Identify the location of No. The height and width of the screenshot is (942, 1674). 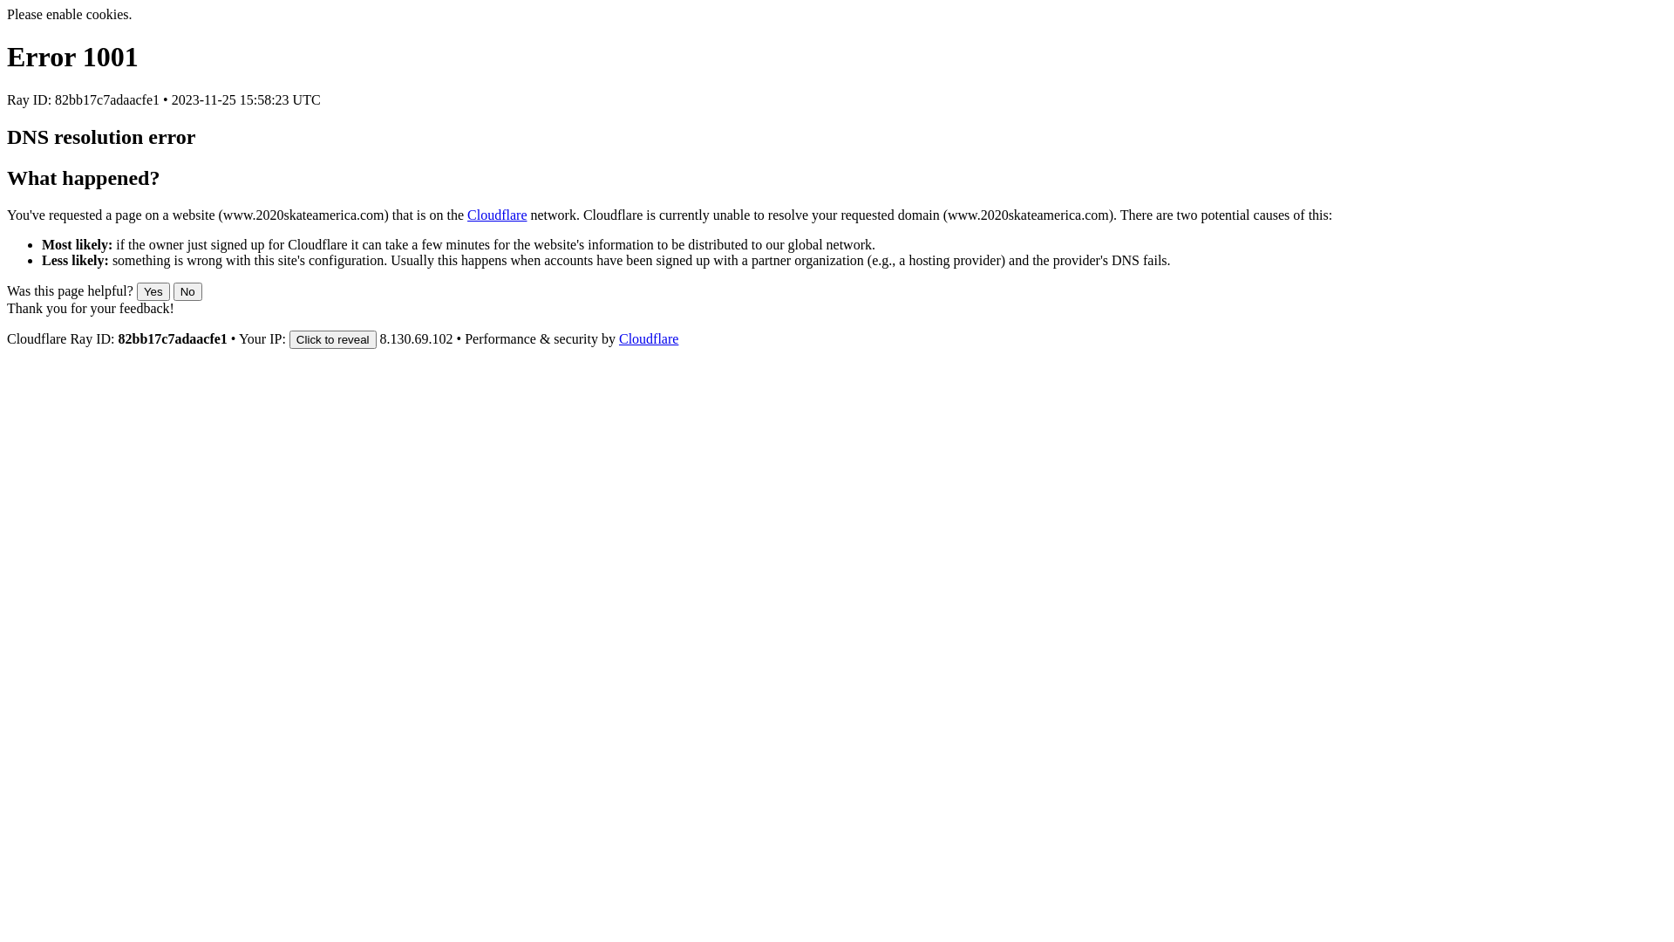
(188, 291).